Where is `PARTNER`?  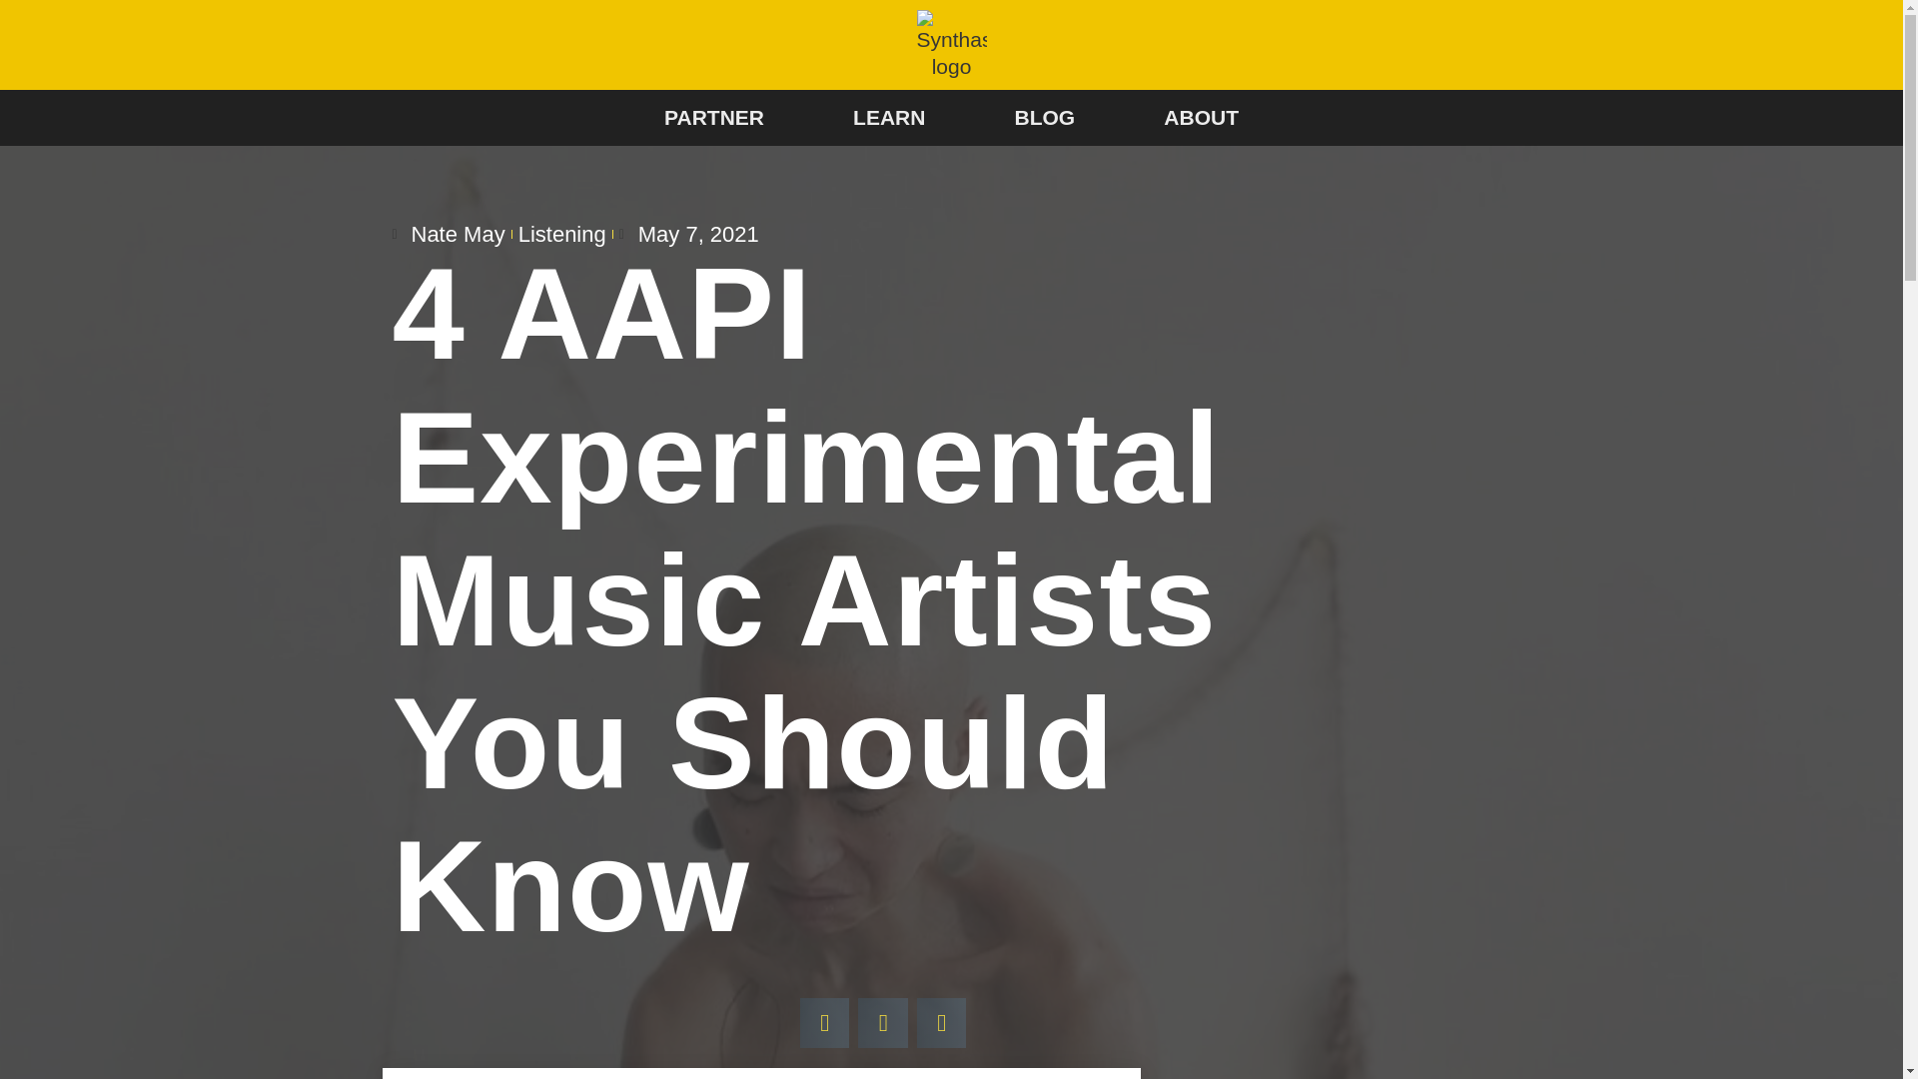 PARTNER is located at coordinates (713, 117).